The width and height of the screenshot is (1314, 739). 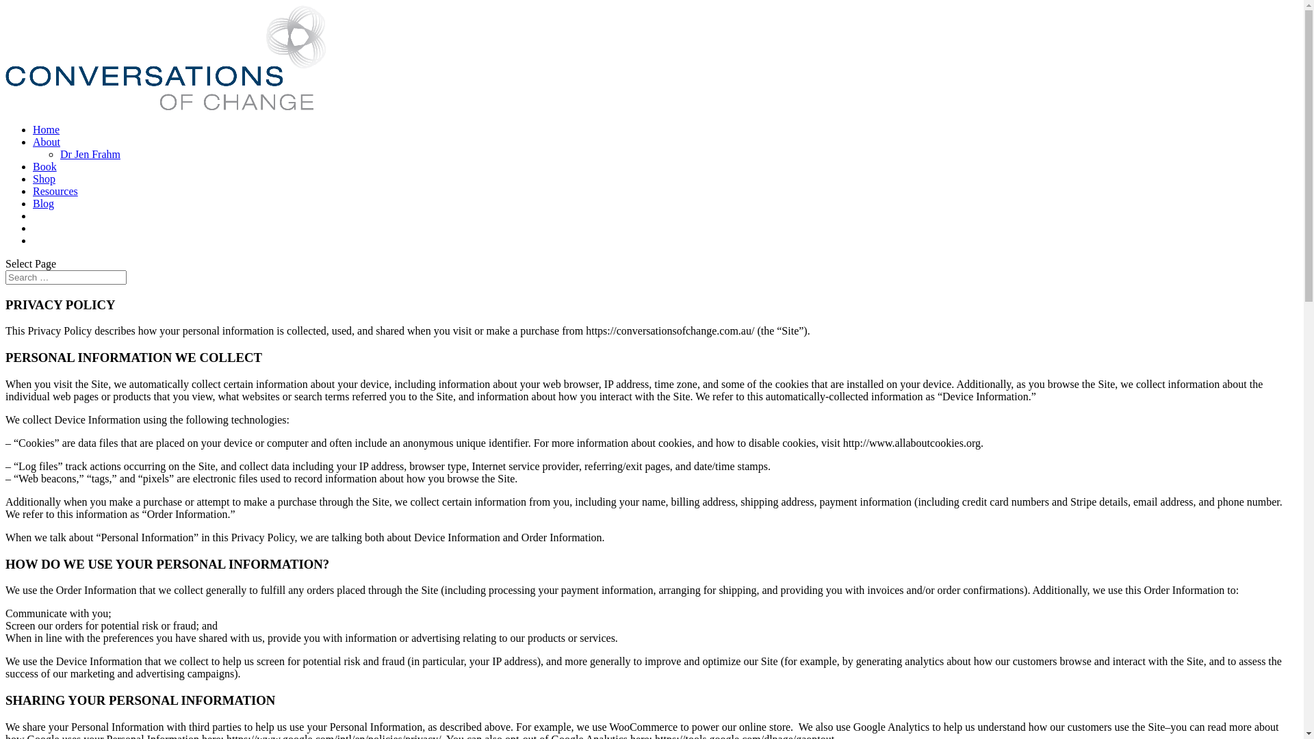 I want to click on Search for:, so click(x=66, y=278).